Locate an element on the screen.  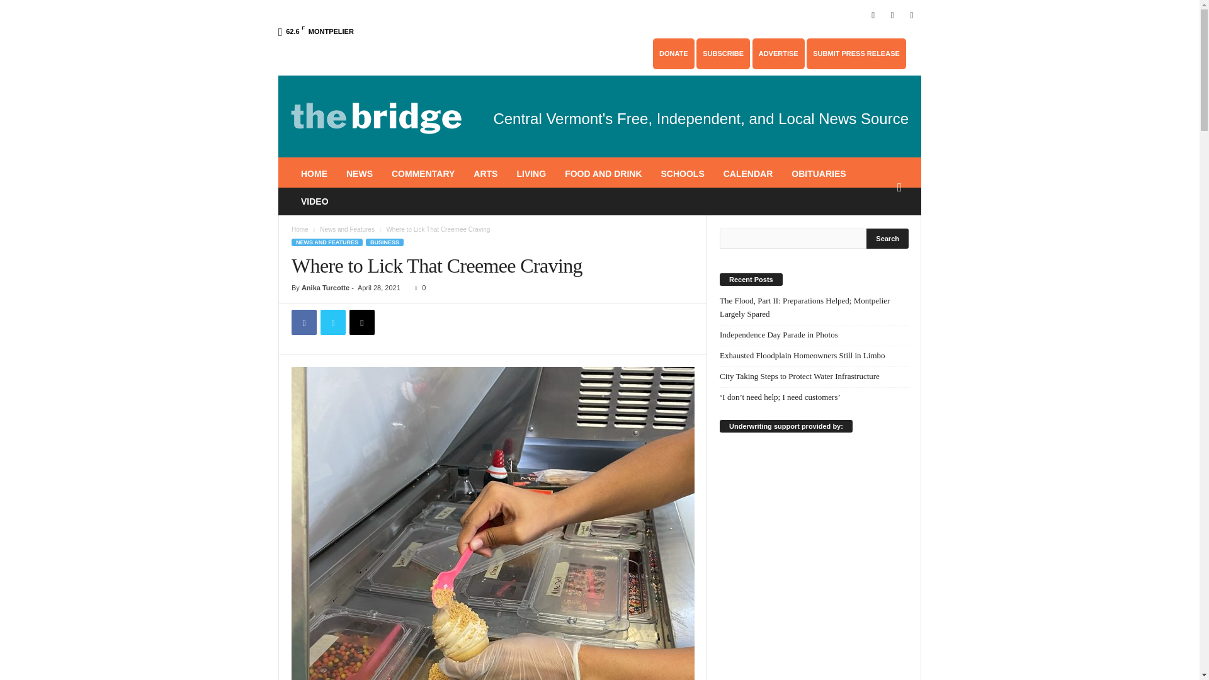
ADVERTISE is located at coordinates (778, 53).